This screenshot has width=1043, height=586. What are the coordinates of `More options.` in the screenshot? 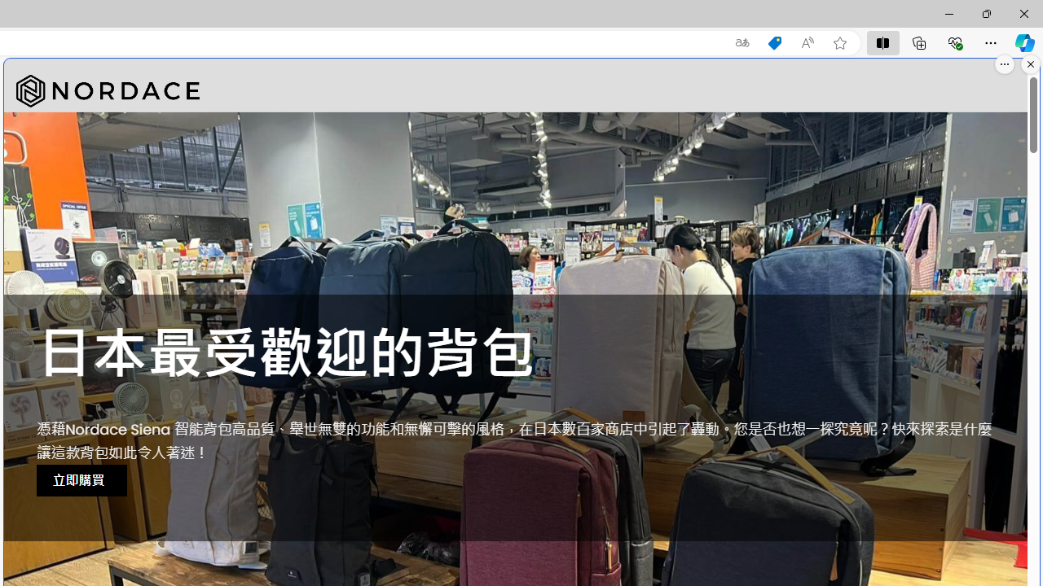 It's located at (1005, 64).